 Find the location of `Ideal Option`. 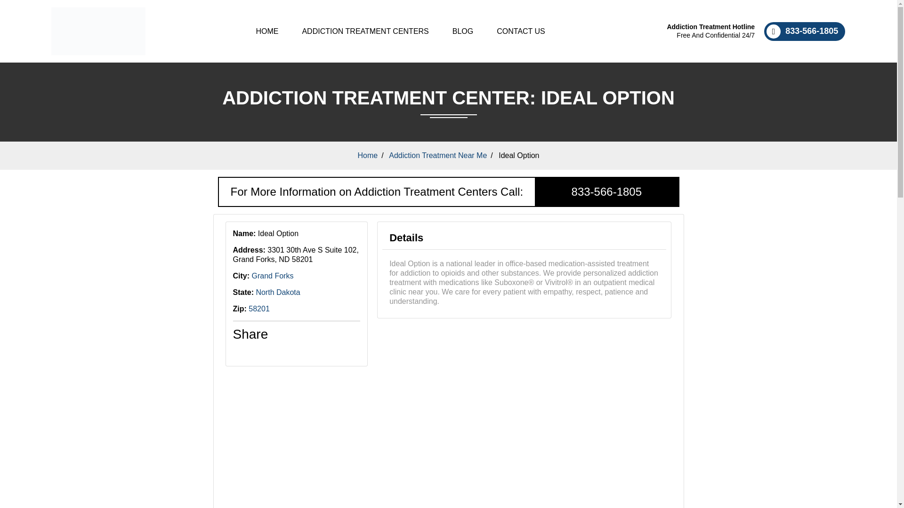

Ideal Option is located at coordinates (519, 155).